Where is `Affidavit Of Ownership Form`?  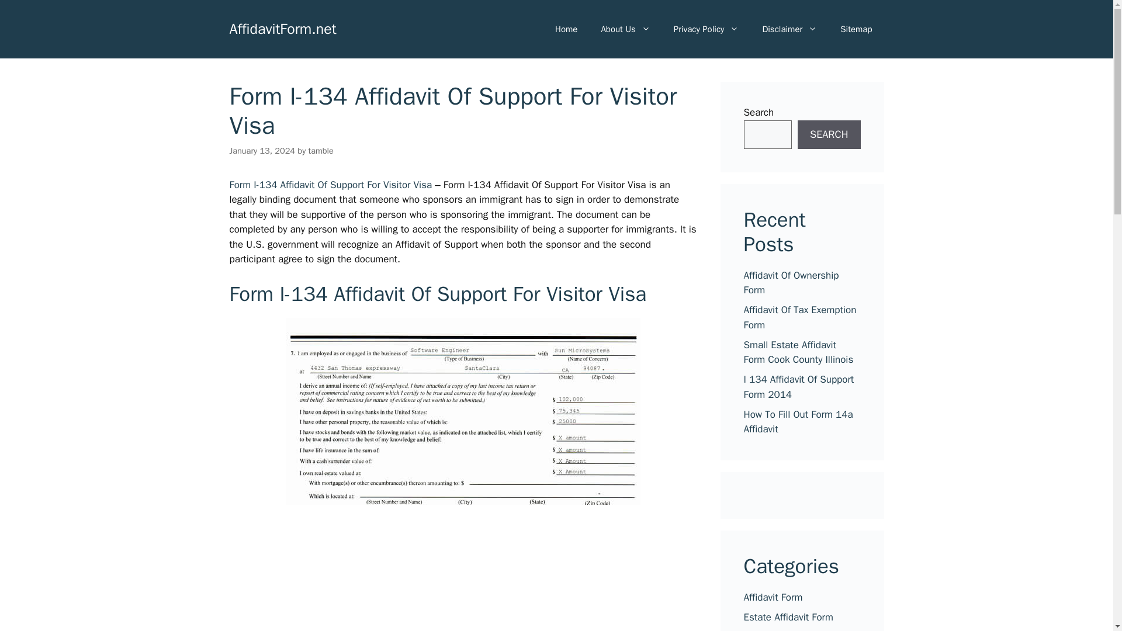
Affidavit Of Ownership Form is located at coordinates (790, 282).